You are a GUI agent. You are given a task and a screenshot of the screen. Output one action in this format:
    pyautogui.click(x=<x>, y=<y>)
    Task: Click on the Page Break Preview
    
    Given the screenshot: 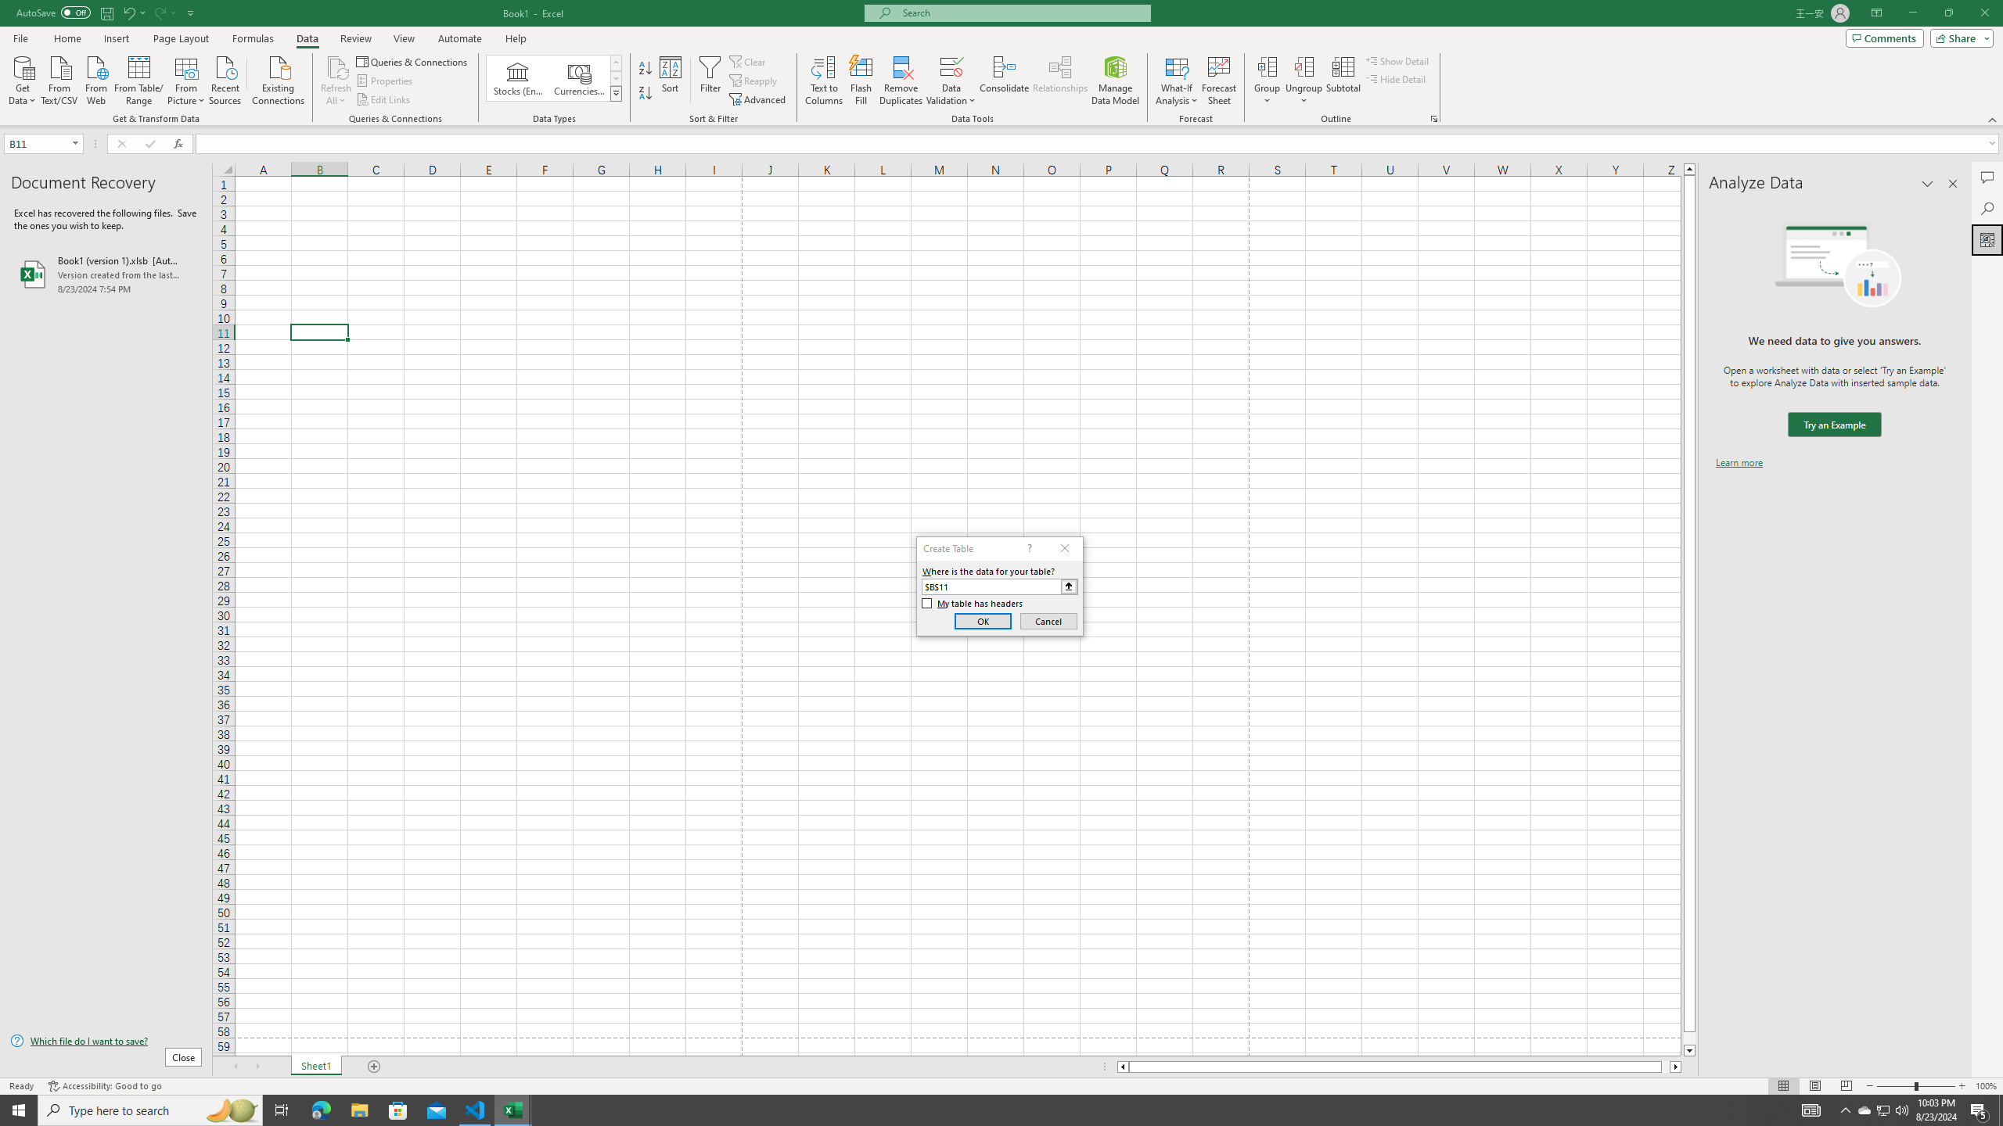 What is the action you would take?
    pyautogui.click(x=1847, y=1086)
    